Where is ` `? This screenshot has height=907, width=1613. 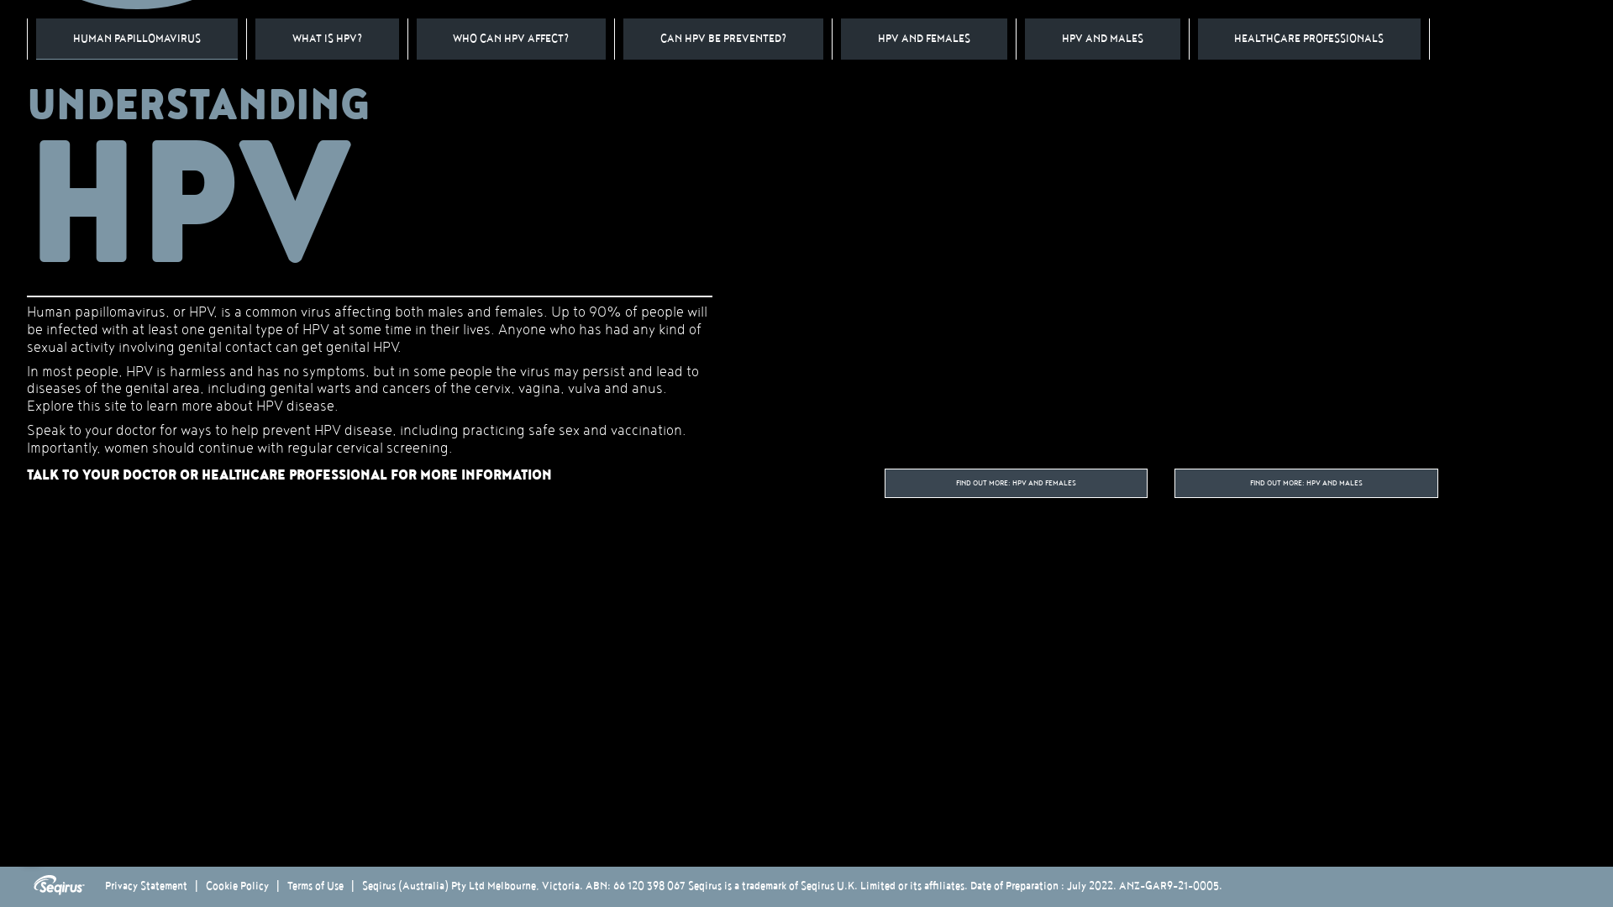
  is located at coordinates (1456, 39).